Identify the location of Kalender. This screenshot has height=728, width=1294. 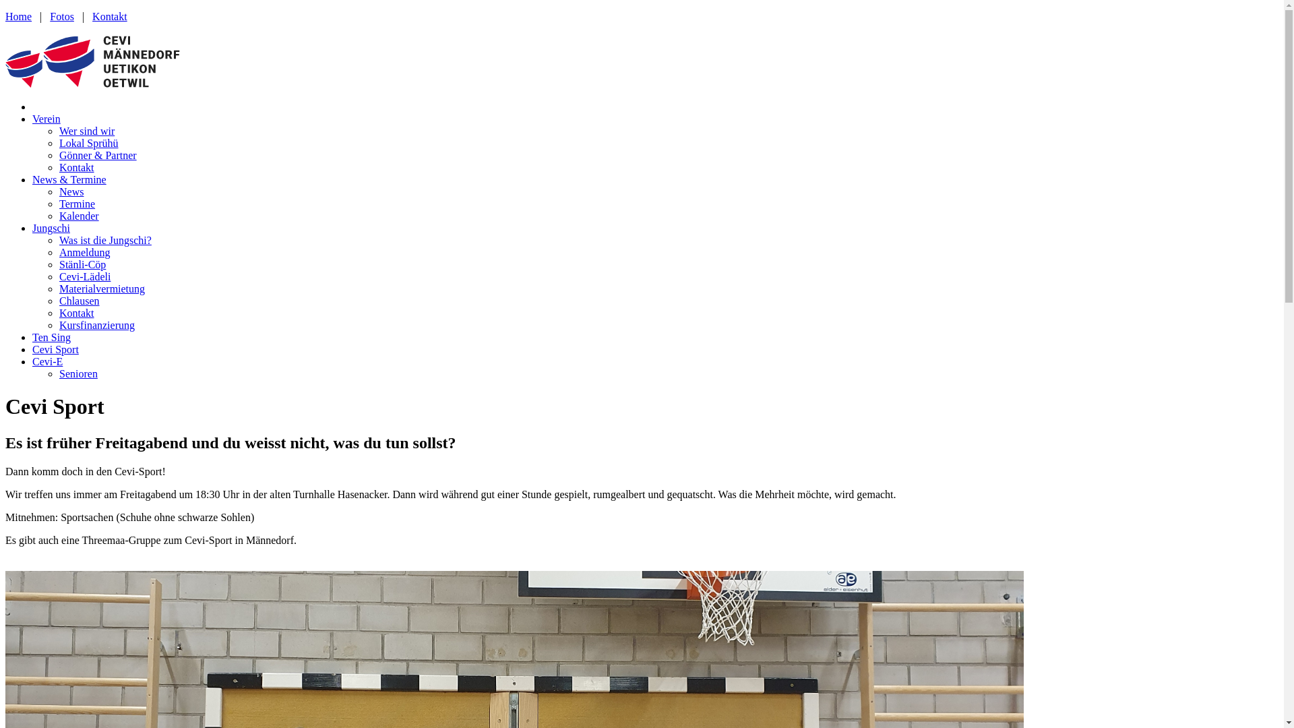
(80, 216).